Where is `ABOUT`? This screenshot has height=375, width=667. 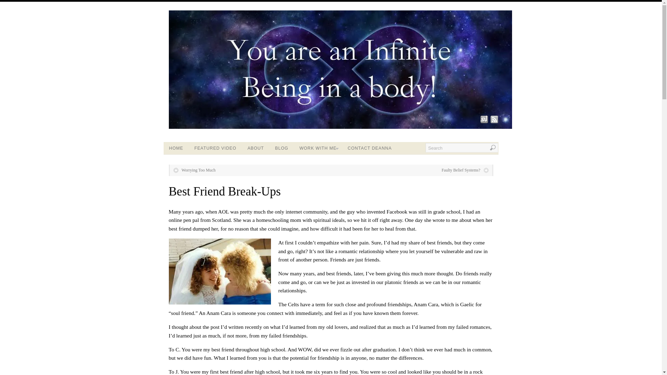 ABOUT is located at coordinates (255, 148).